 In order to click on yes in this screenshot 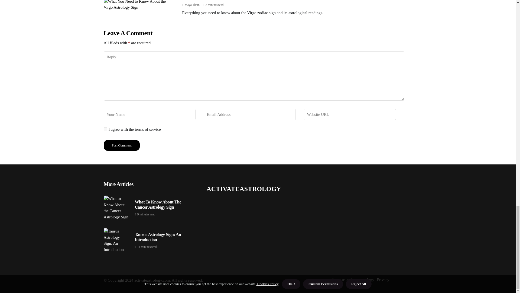, I will do `click(105, 129)`.